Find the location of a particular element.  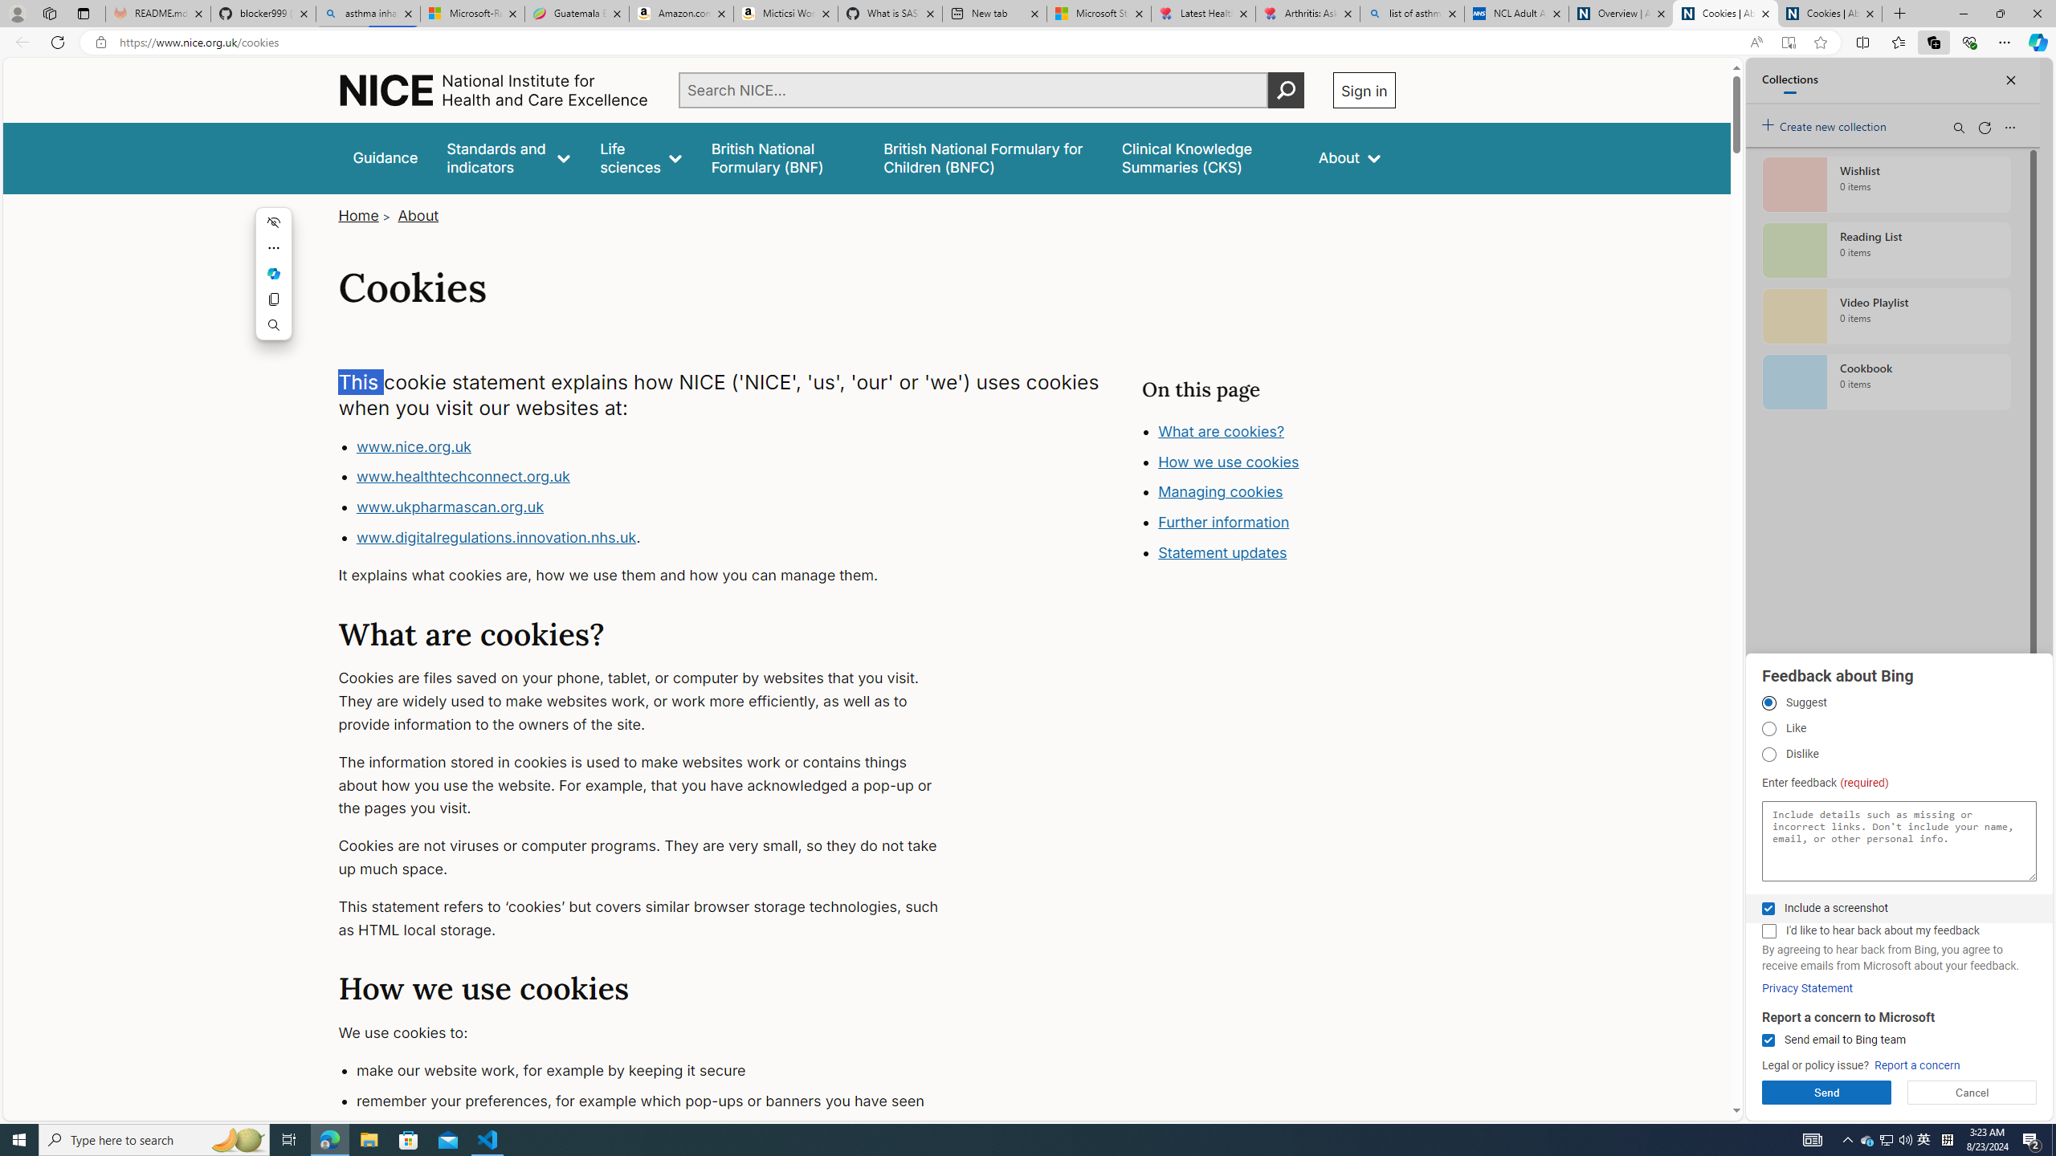

Perform search is located at coordinates (1285, 90).